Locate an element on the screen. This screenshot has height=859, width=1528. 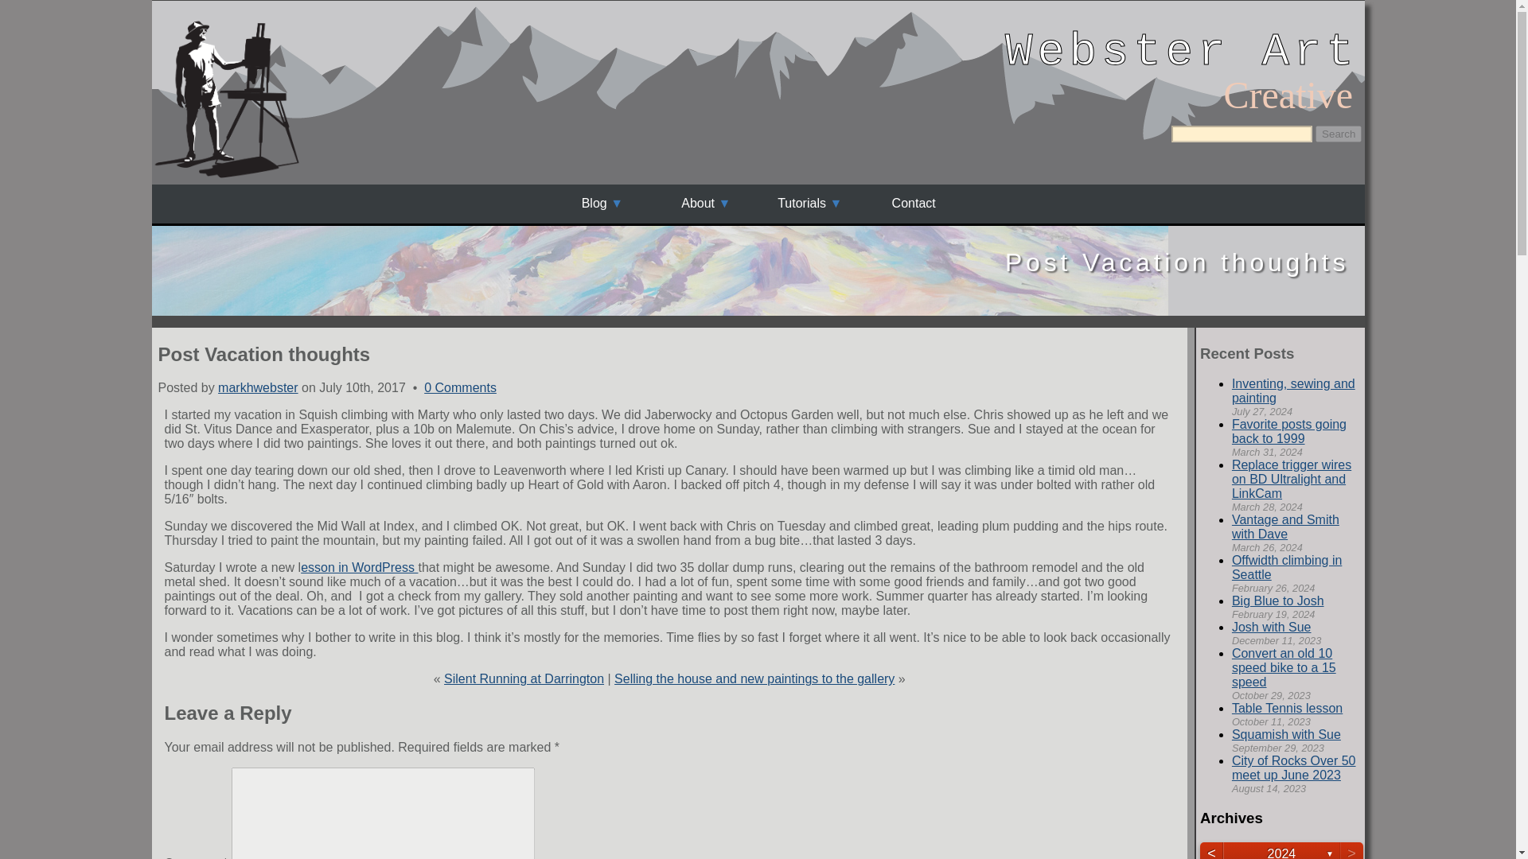
markhwebster is located at coordinates (258, 387).